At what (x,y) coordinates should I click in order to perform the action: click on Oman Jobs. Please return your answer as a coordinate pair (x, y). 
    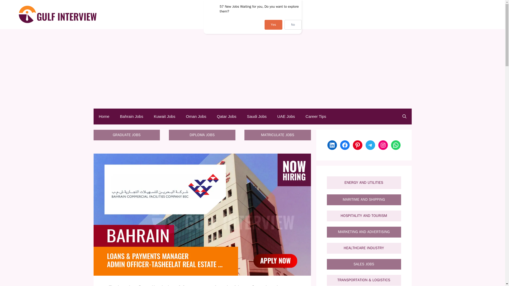
    Looking at the image, I should click on (196, 117).